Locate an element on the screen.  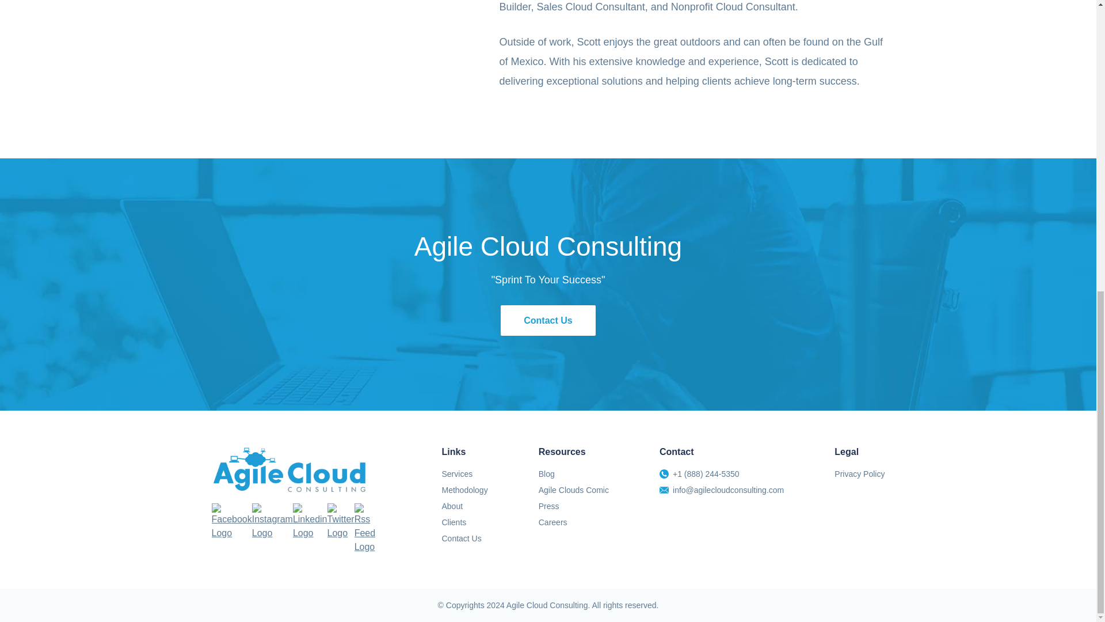
Blog is located at coordinates (573, 473).